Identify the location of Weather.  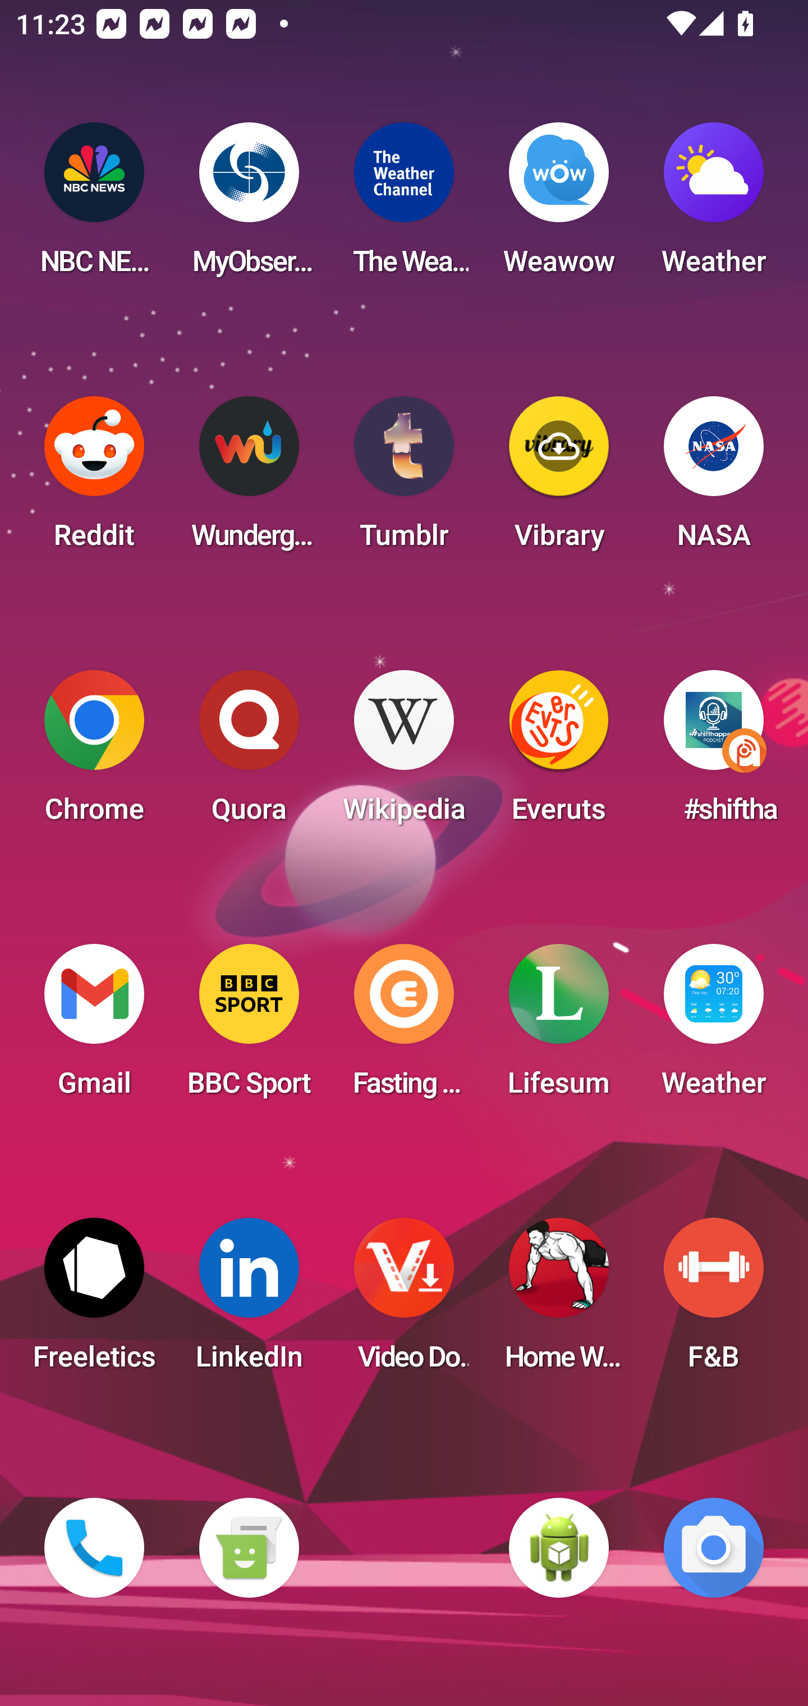
(714, 1027).